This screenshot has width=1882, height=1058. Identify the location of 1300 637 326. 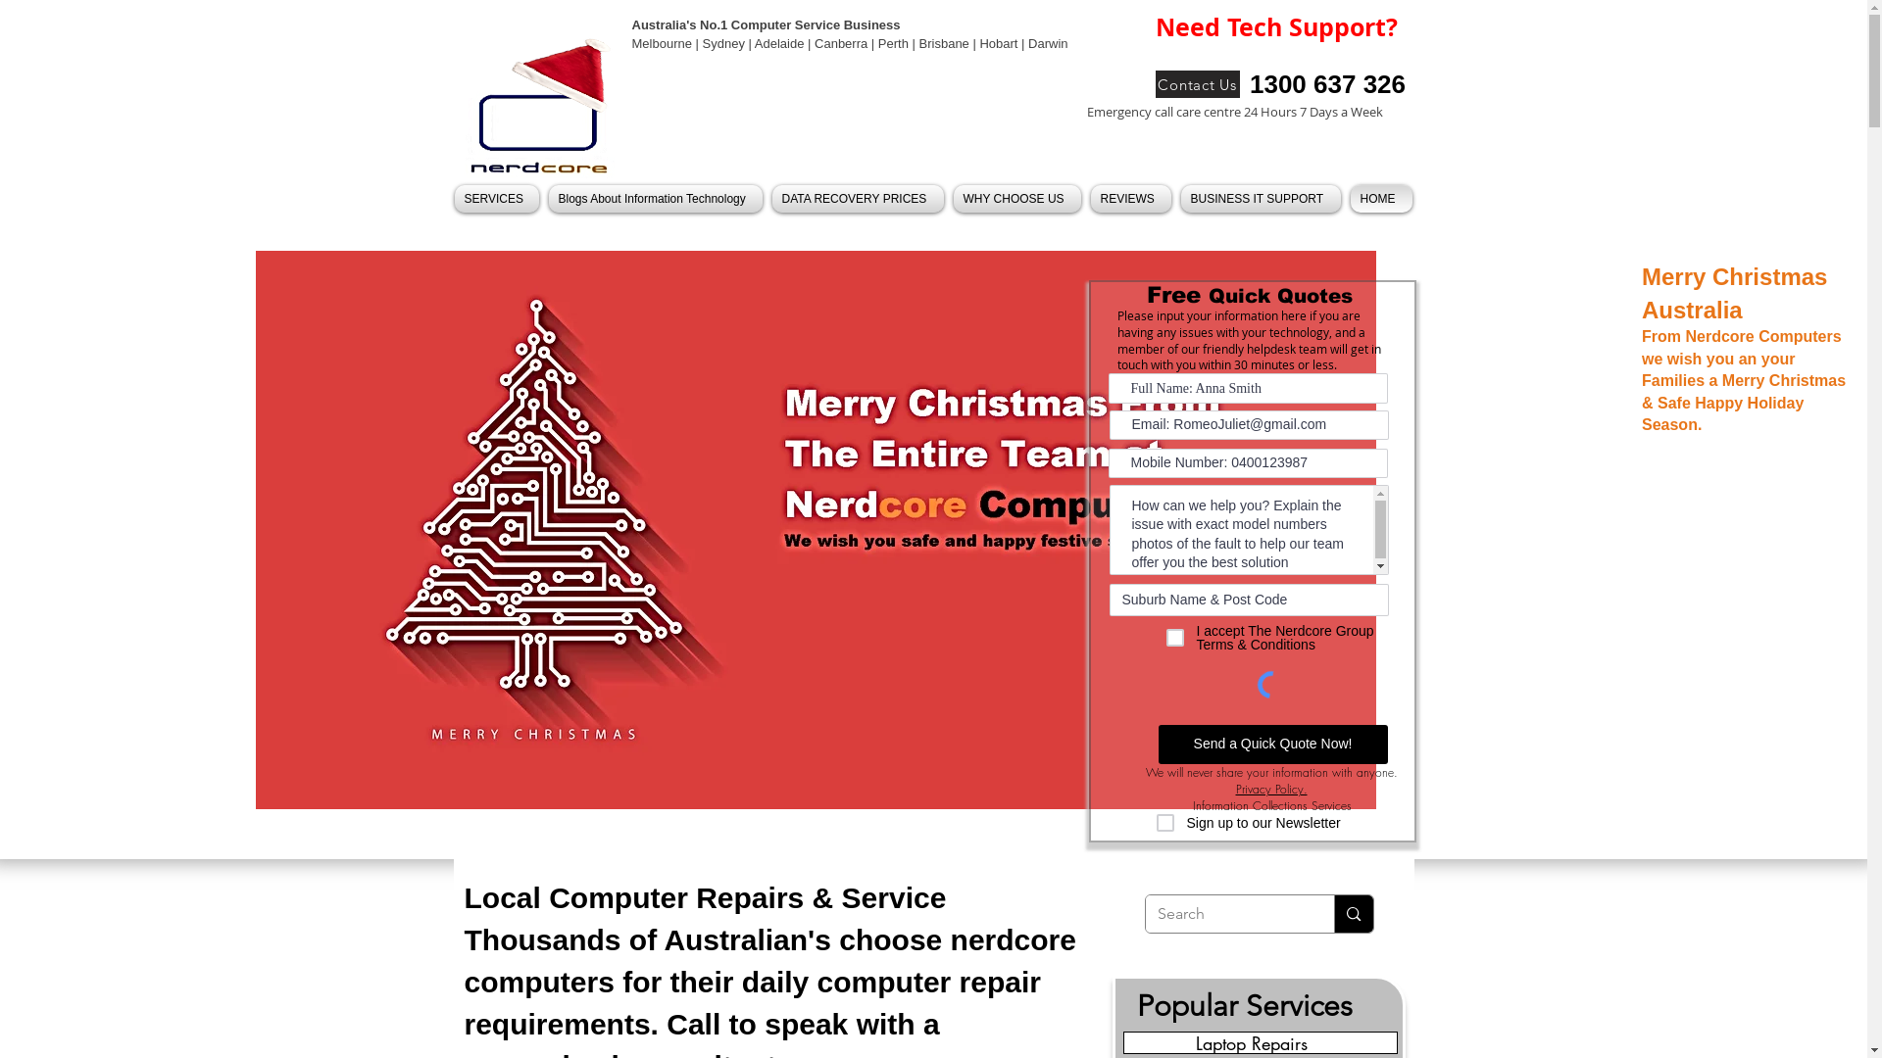
(1328, 84).